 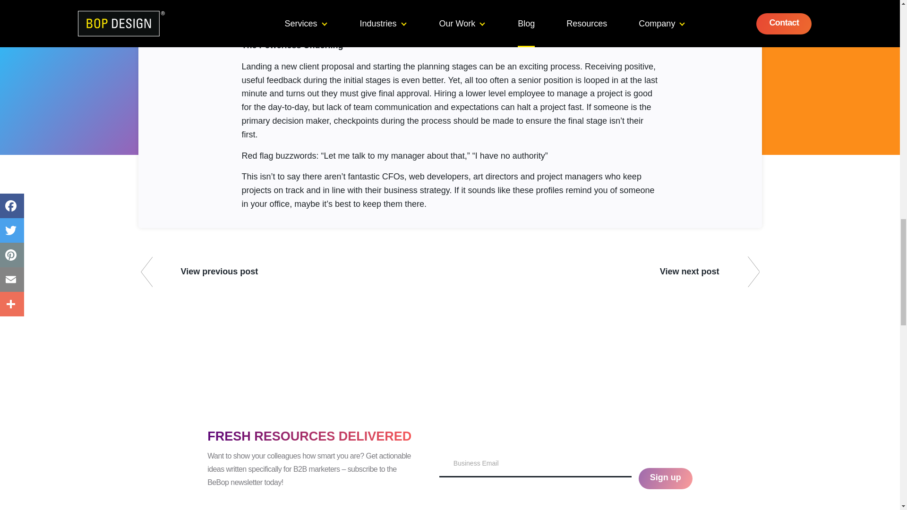 What do you see at coordinates (710, 273) in the screenshot?
I see `New Bop Resource: Web Developer Terminology Defined` at bounding box center [710, 273].